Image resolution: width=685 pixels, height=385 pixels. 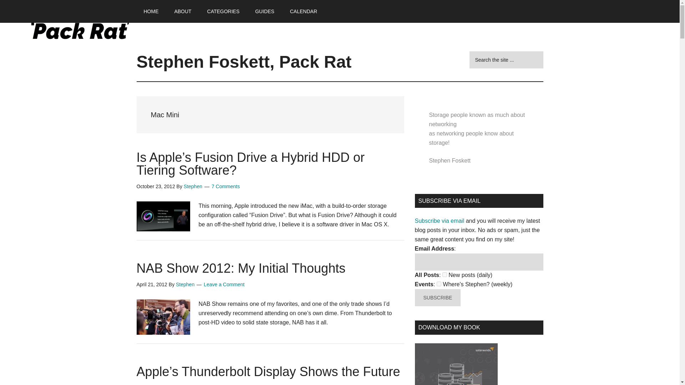 I want to click on CATEGORIES, so click(x=223, y=11).